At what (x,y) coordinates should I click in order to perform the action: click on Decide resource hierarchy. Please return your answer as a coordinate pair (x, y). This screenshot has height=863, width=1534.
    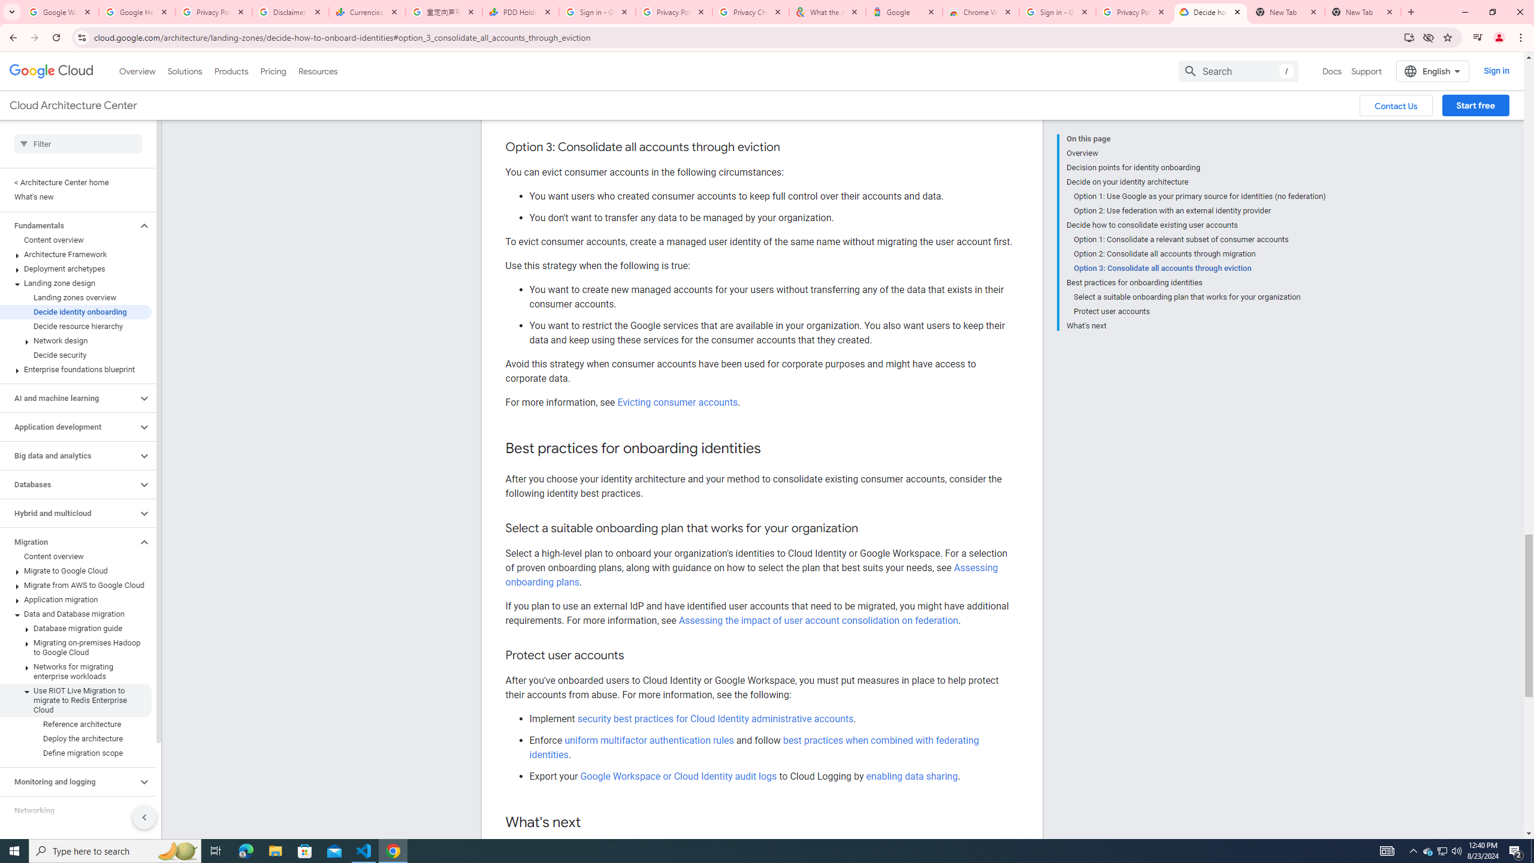
    Looking at the image, I should click on (76, 326).